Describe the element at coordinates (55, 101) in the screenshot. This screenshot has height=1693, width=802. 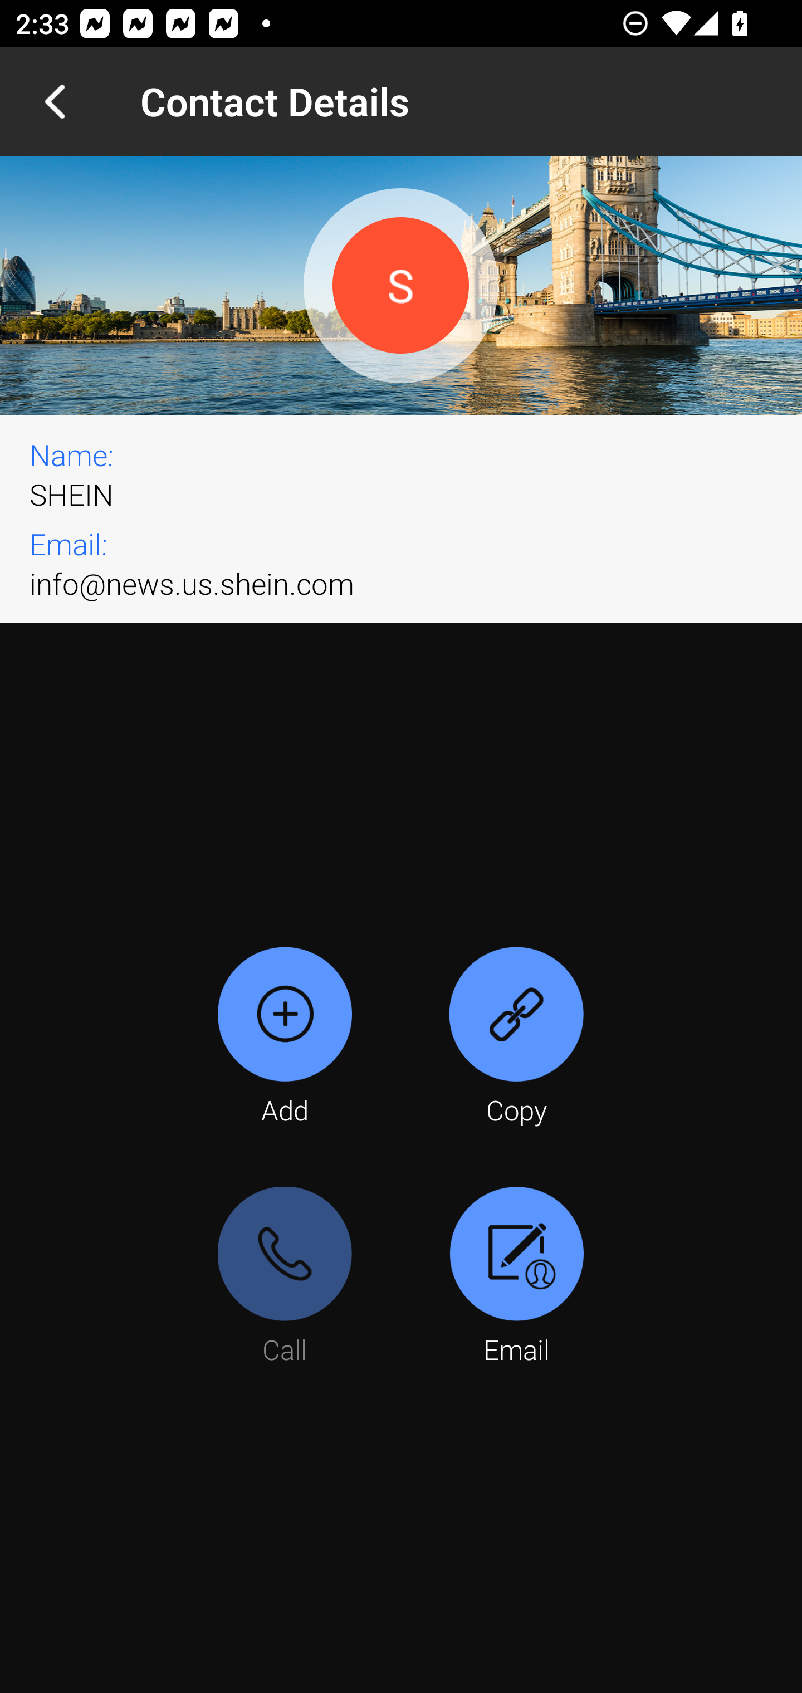
I see `Navigate up` at that location.